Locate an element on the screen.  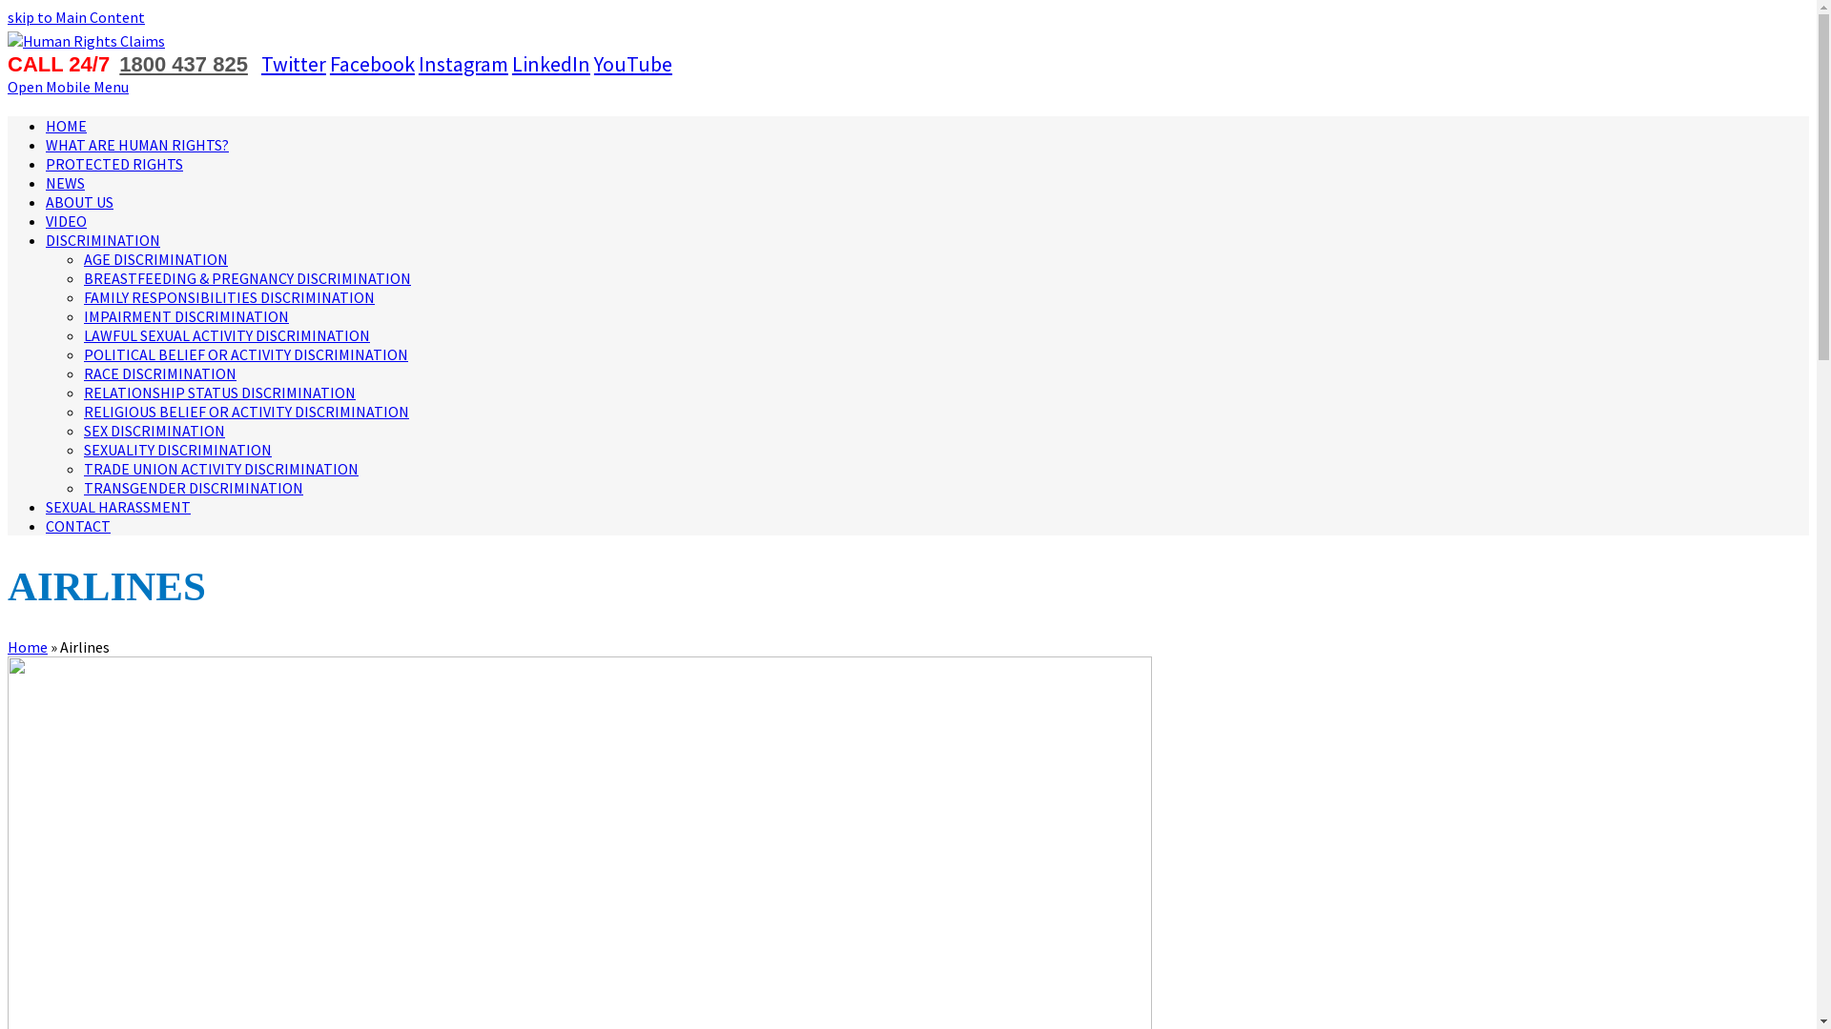
FAMILY RESPONSIBILITIES DISCRIMINATION is located at coordinates (229, 297).